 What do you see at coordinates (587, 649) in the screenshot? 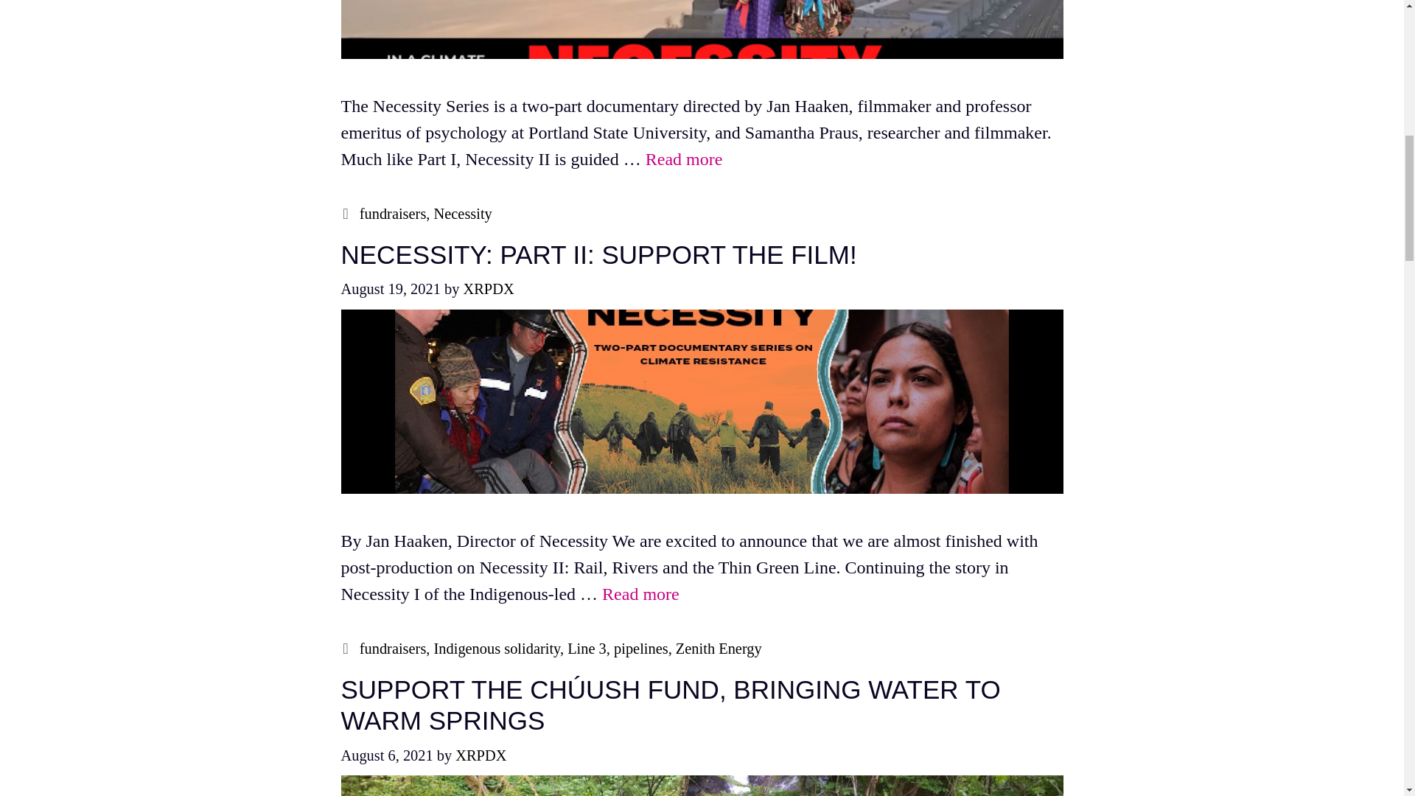
I see `Line 3` at bounding box center [587, 649].